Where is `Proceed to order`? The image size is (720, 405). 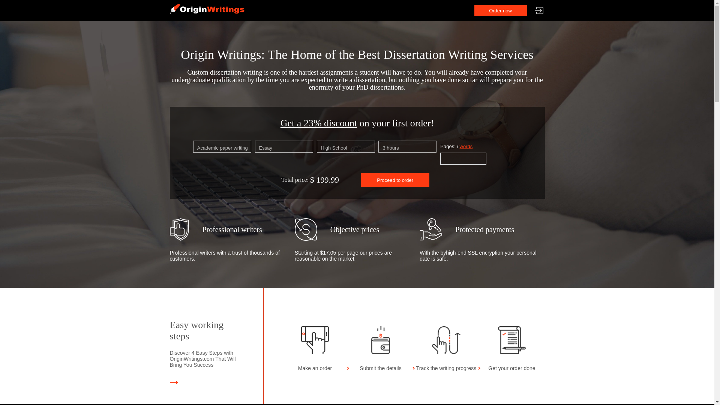 Proceed to order is located at coordinates (395, 180).